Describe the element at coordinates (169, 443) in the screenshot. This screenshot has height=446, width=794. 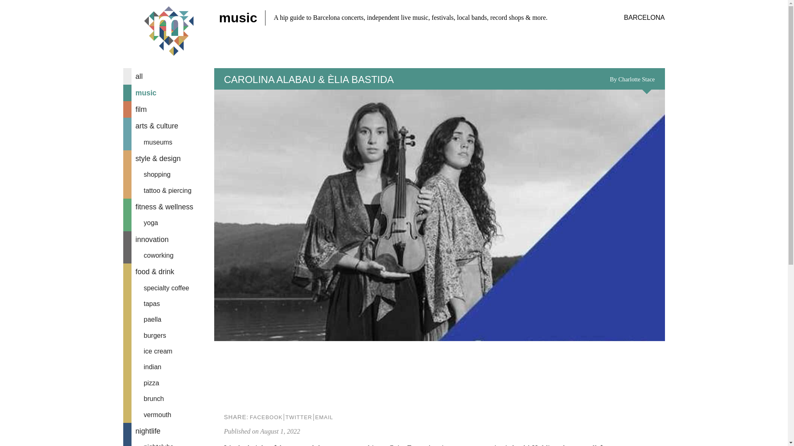
I see `nightclubs` at that location.